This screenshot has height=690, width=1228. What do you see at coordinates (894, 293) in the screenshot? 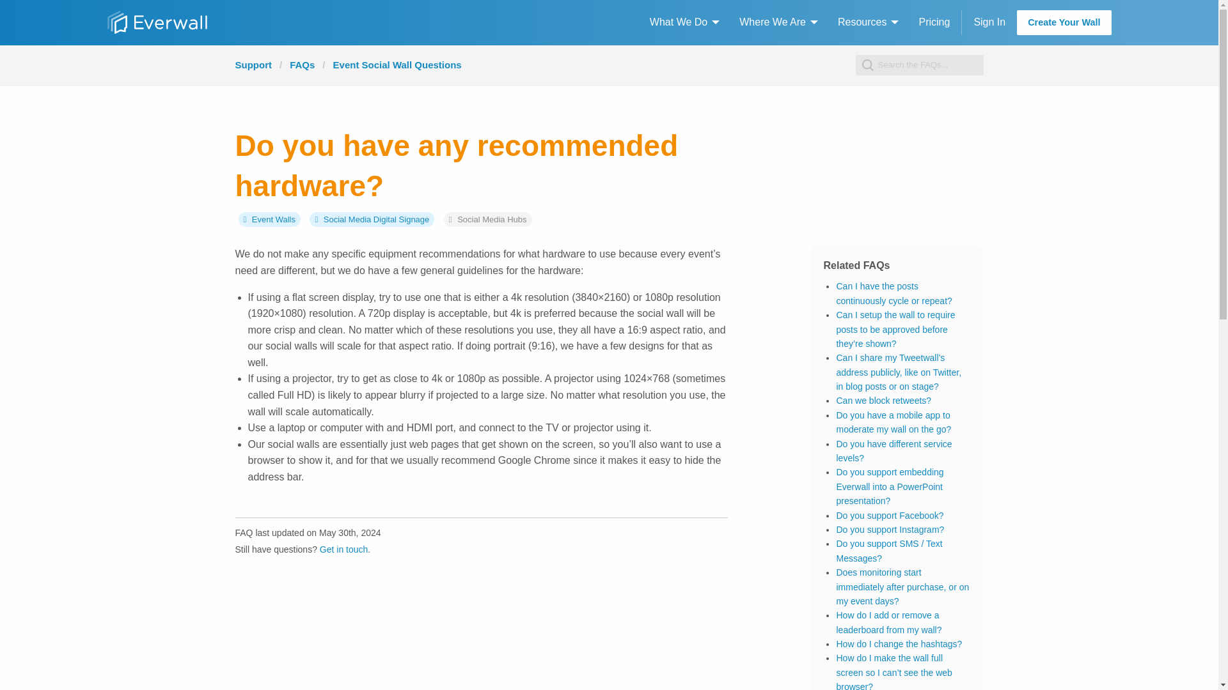
I see `Can I have the posts continuously cycle or repeat?` at bounding box center [894, 293].